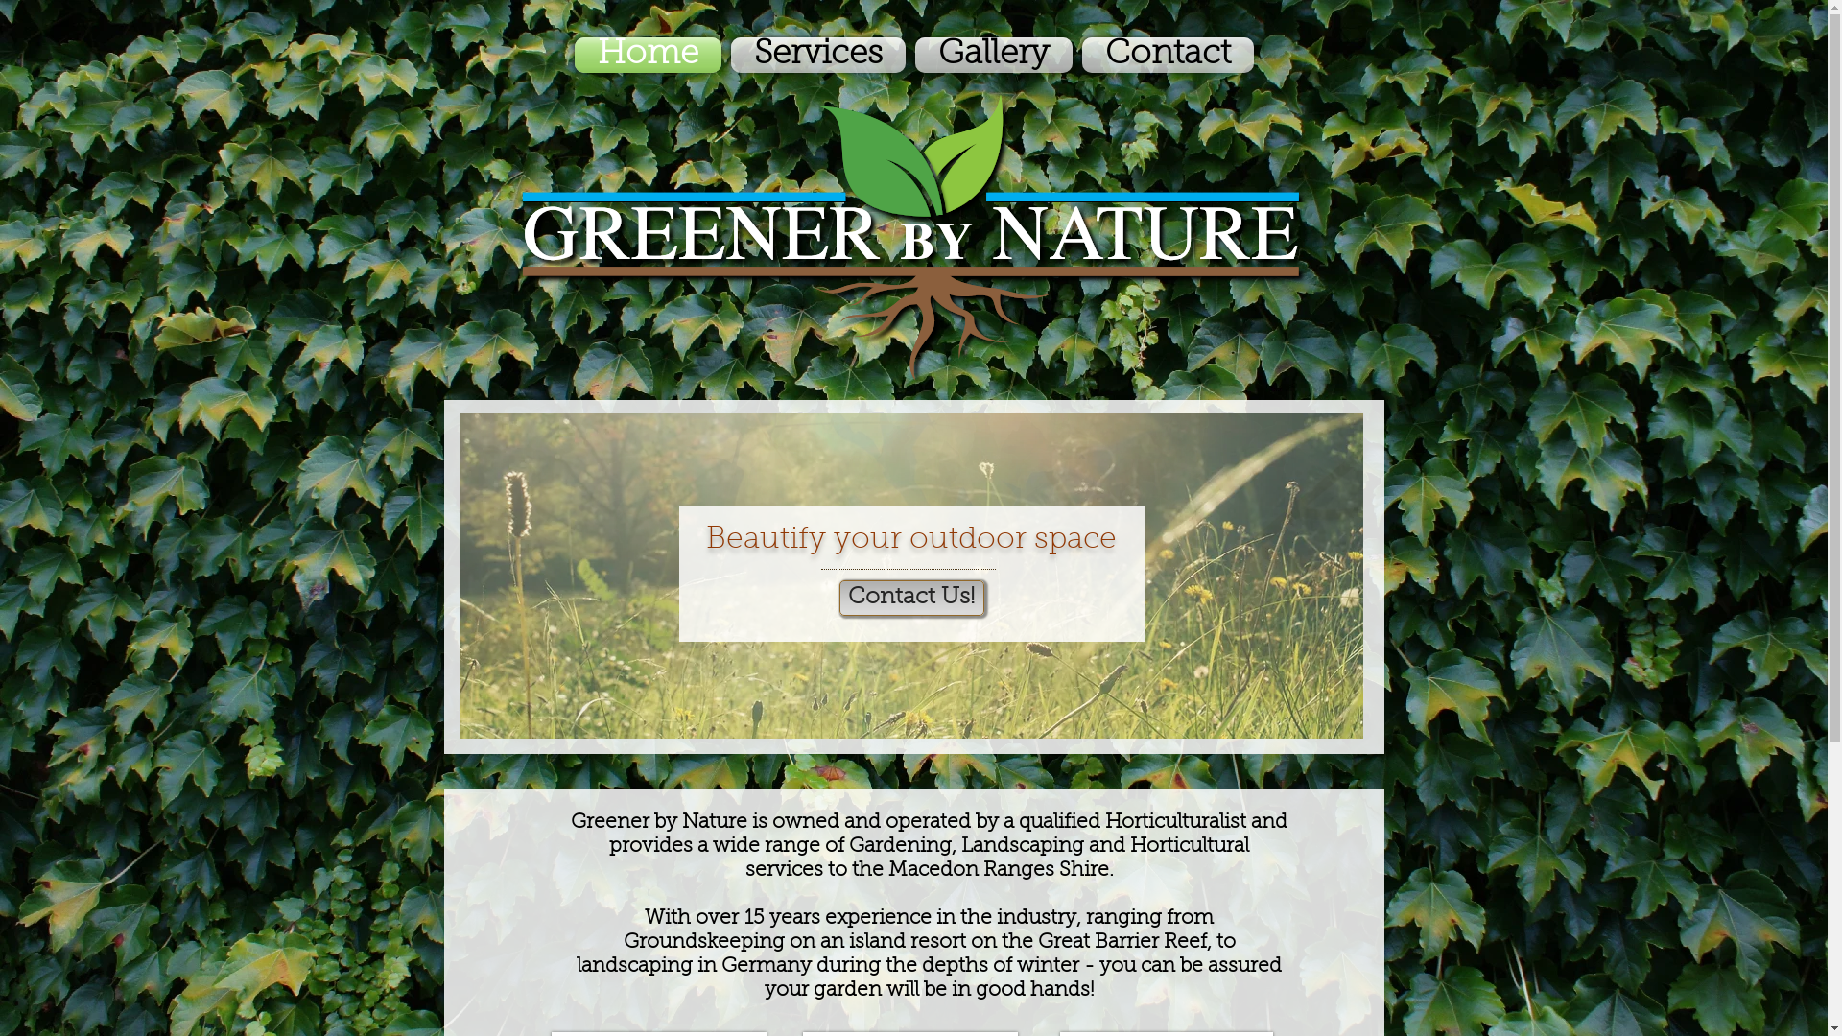 This screenshot has height=1036, width=1842. Describe the element at coordinates (649, 55) in the screenshot. I see `Home` at that location.